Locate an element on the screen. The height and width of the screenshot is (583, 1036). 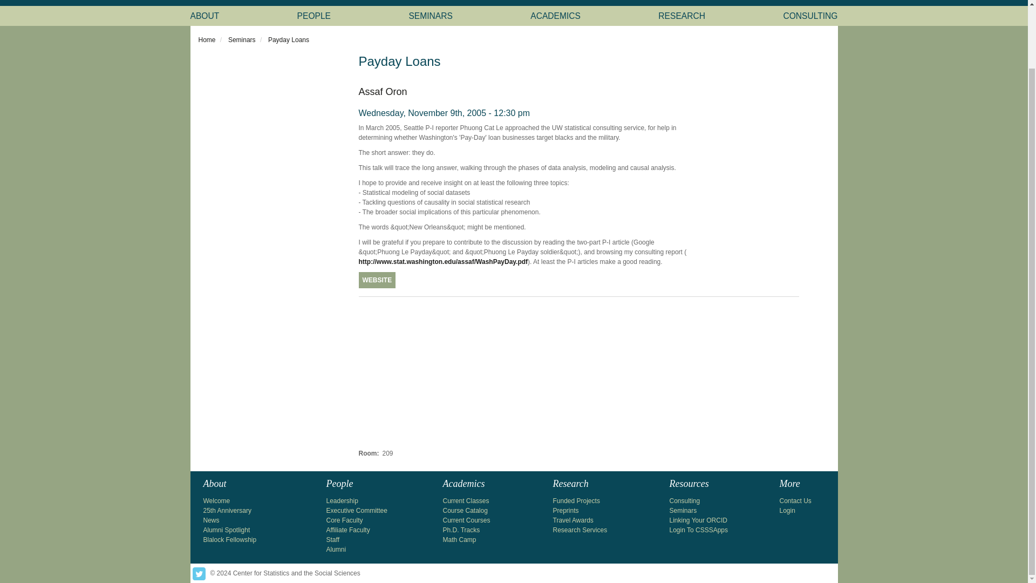
Alumni Spotlight is located at coordinates (226, 530).